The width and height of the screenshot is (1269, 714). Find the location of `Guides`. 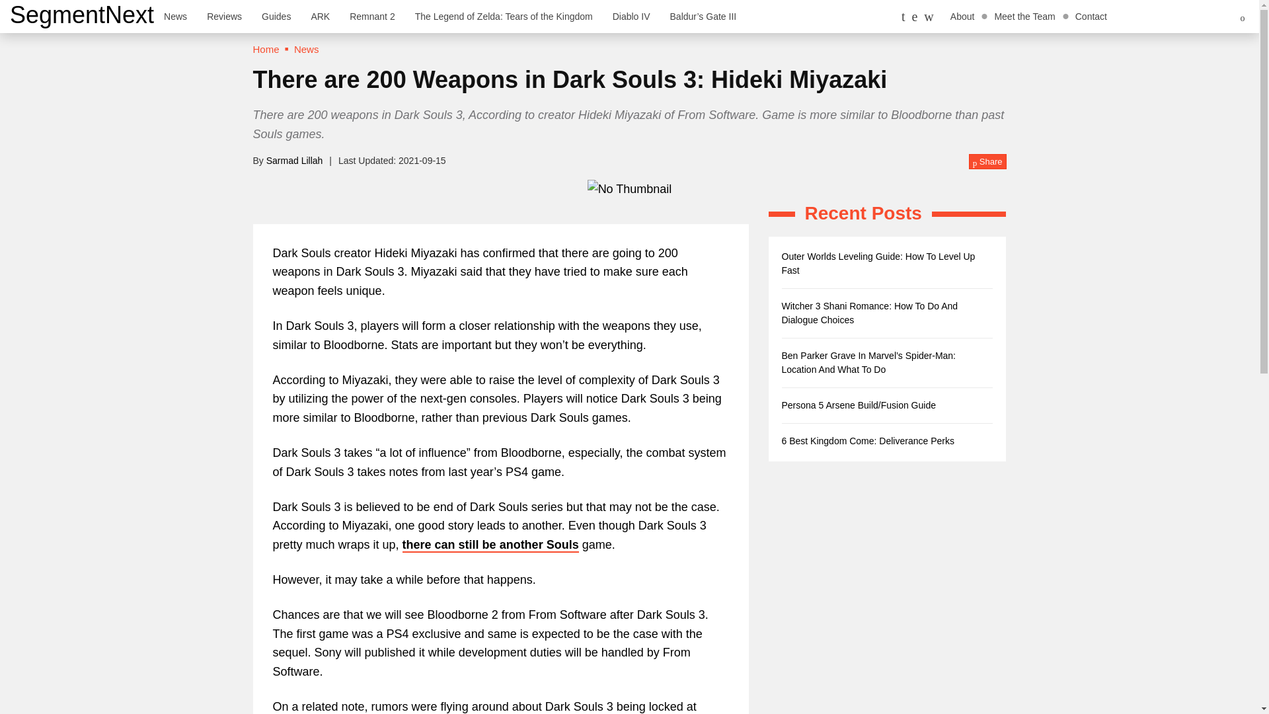

Guides is located at coordinates (276, 16).